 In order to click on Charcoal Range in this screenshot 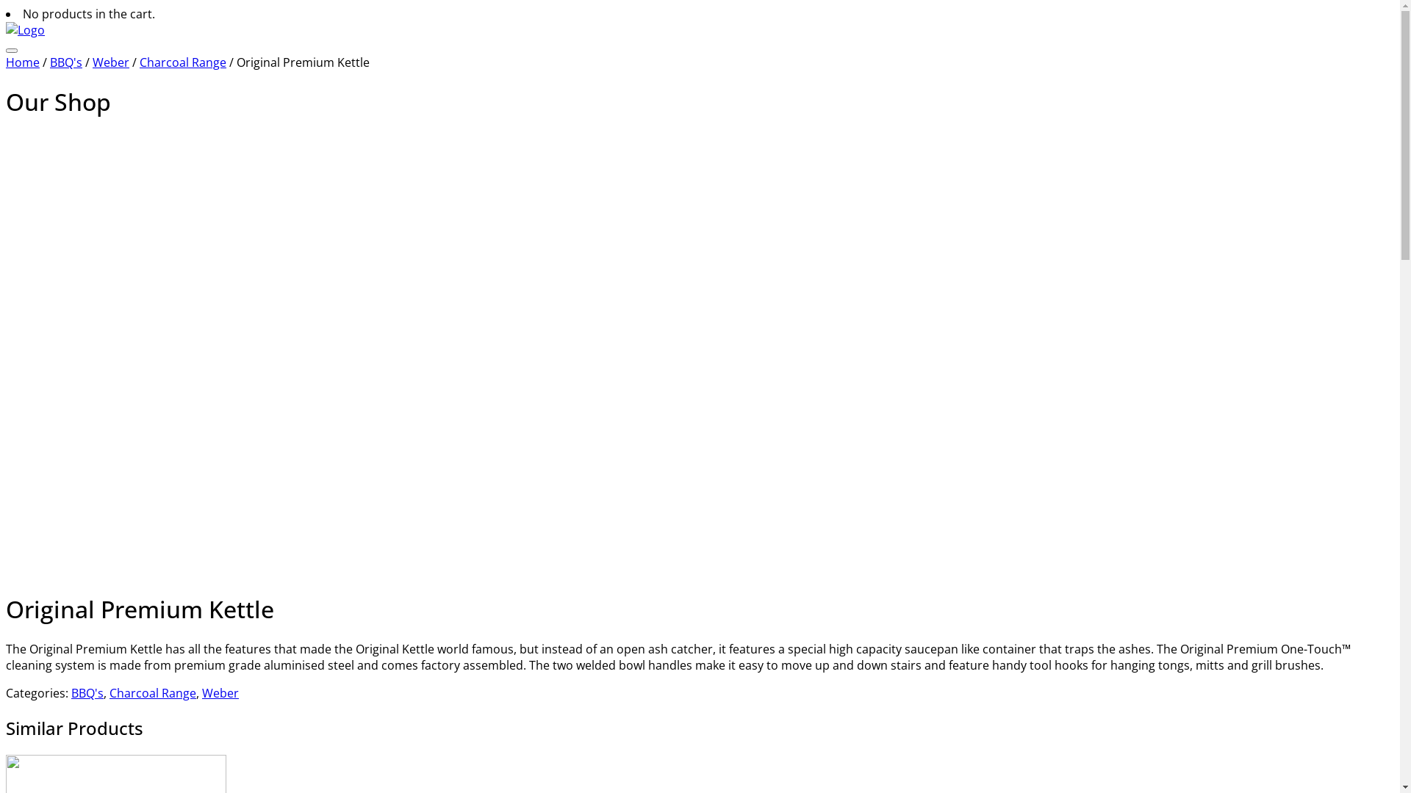, I will do `click(183, 62)`.